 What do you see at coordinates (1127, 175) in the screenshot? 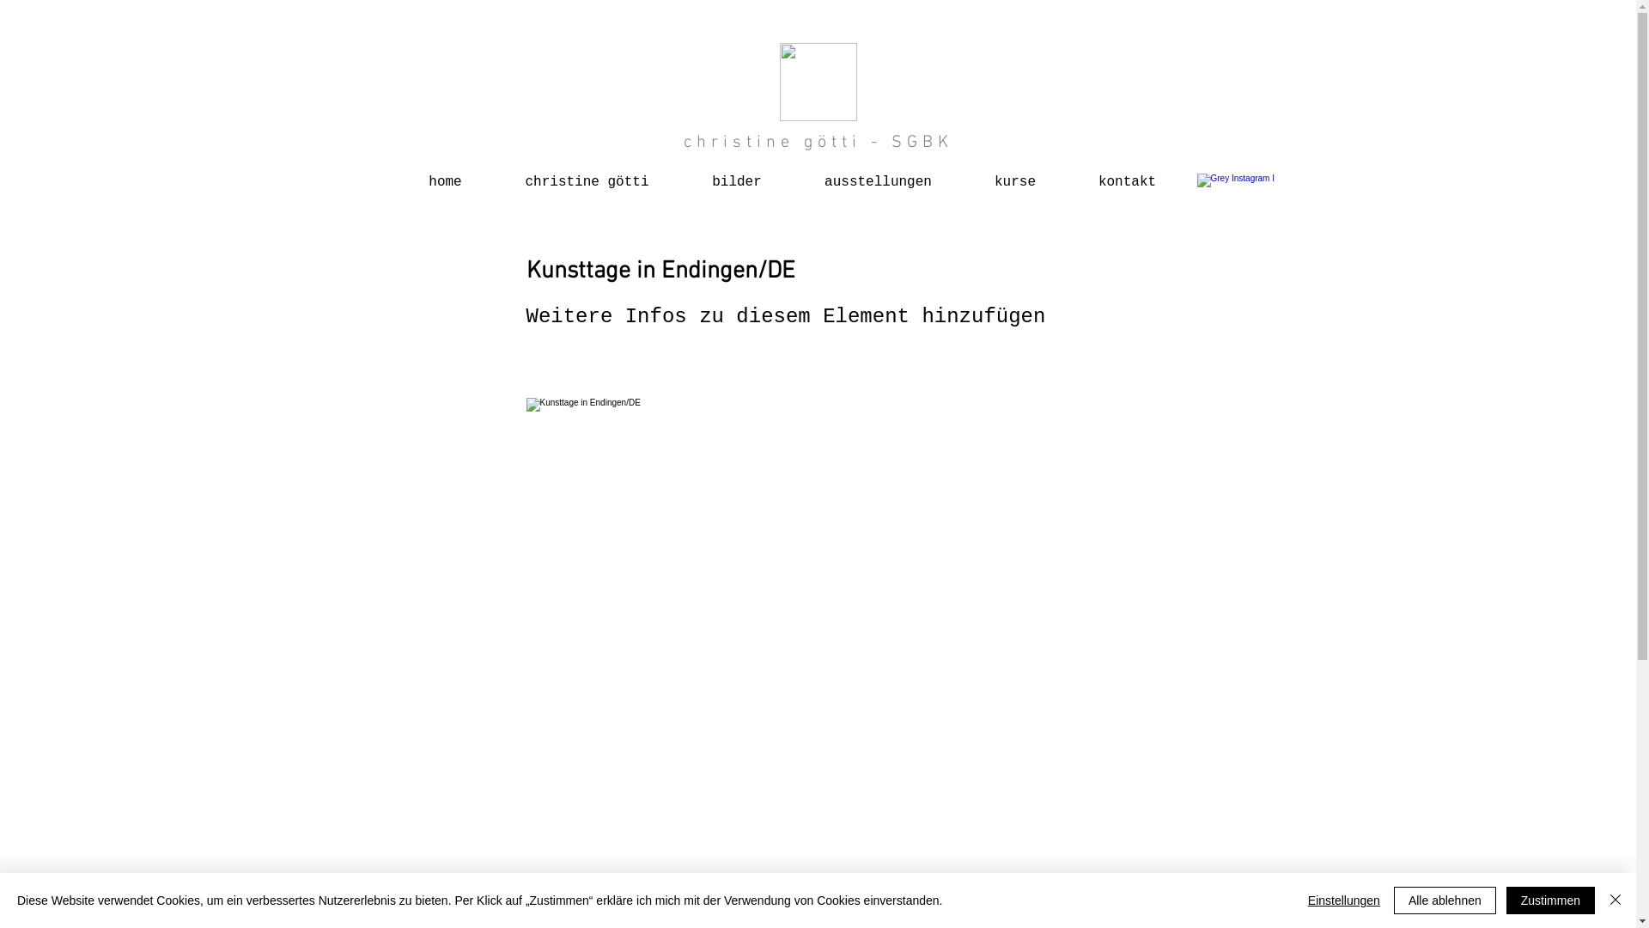
I see `kontakt` at bounding box center [1127, 175].